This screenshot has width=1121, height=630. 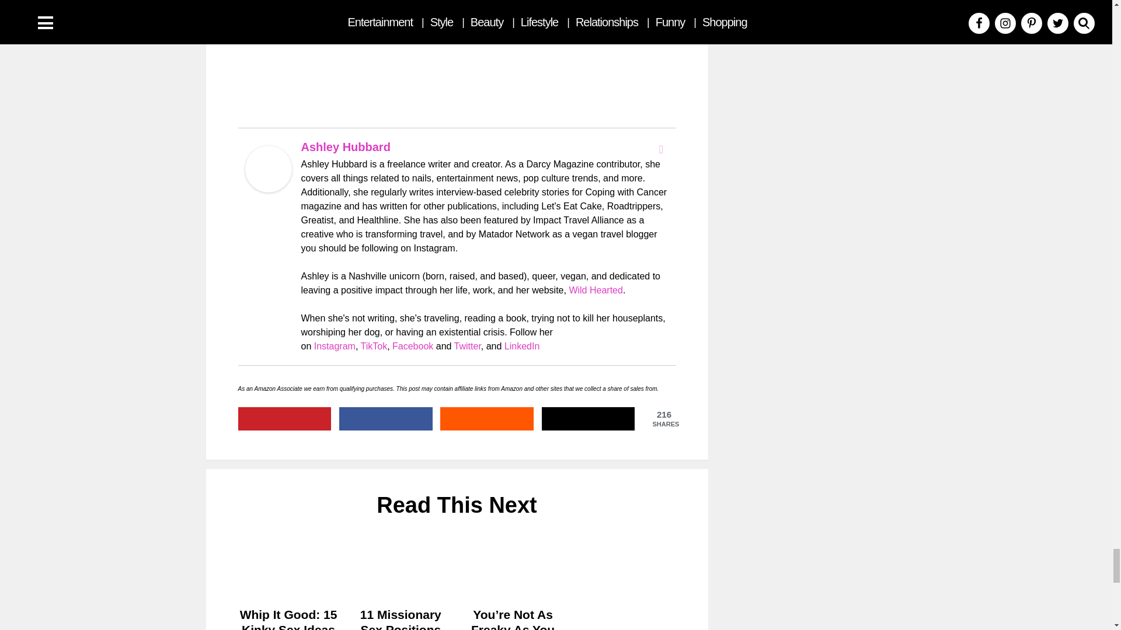 What do you see at coordinates (386, 418) in the screenshot?
I see `Share on Facebook` at bounding box center [386, 418].